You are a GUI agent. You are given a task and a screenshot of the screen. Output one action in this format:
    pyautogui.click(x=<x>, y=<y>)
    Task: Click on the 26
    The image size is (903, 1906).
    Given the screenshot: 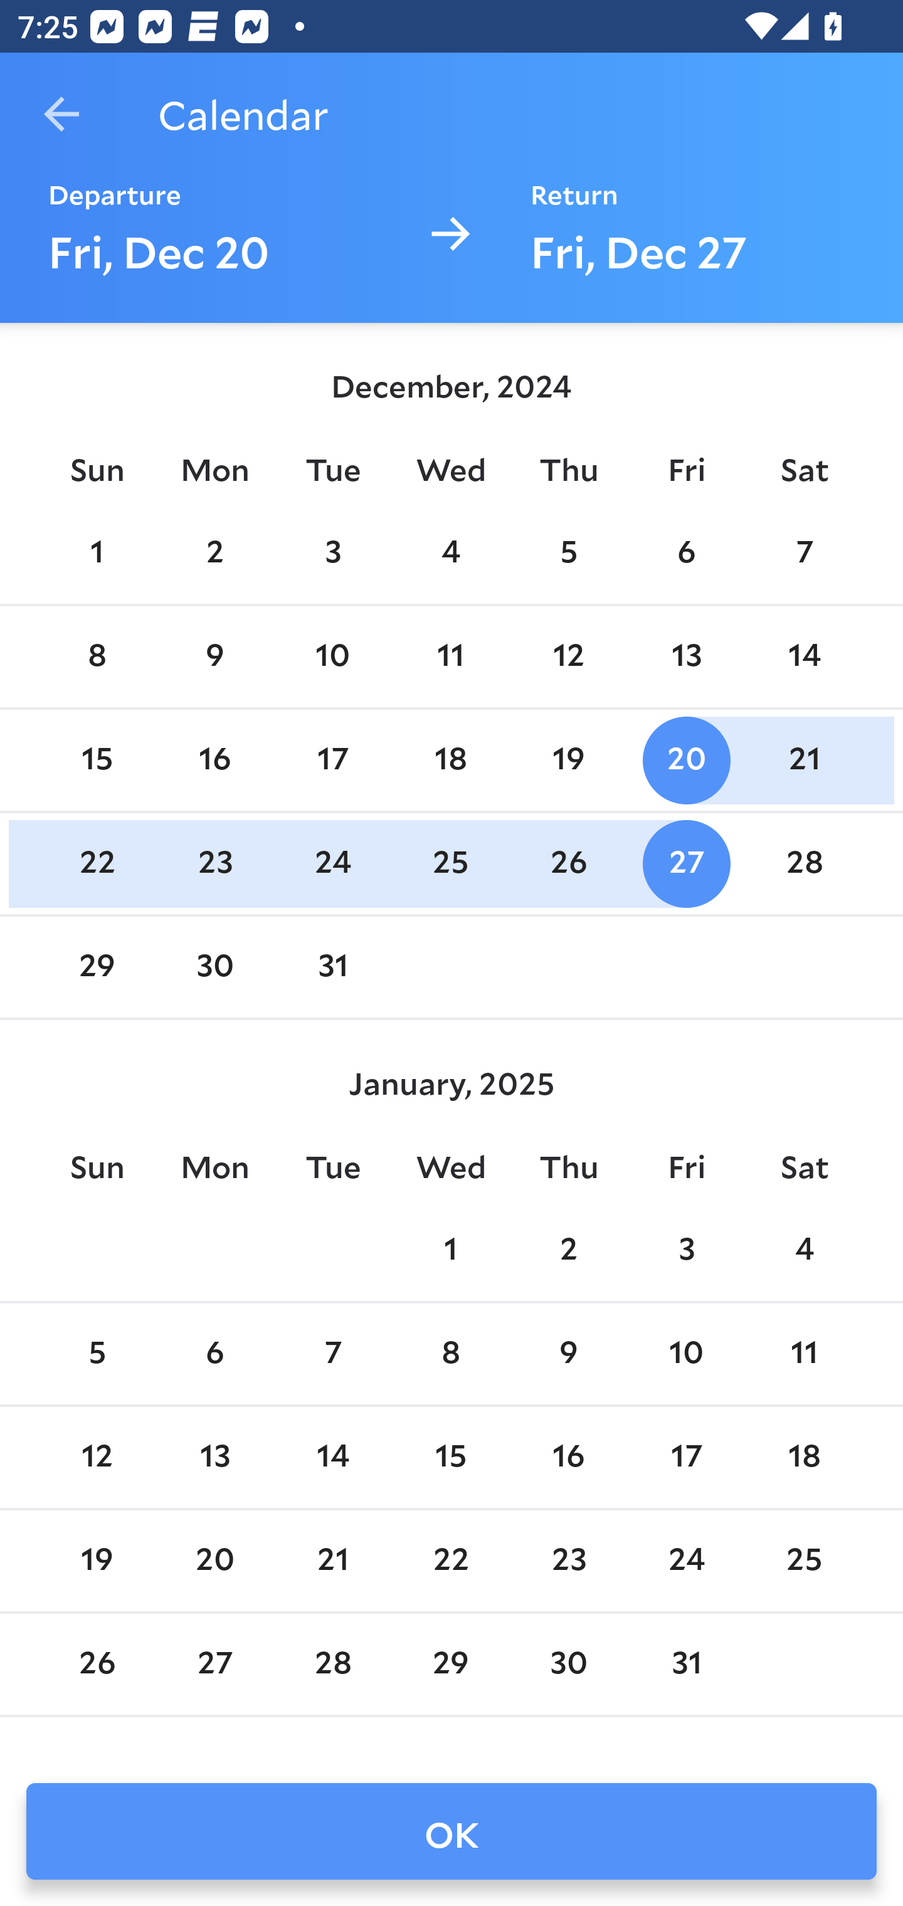 What is the action you would take?
    pyautogui.click(x=568, y=863)
    